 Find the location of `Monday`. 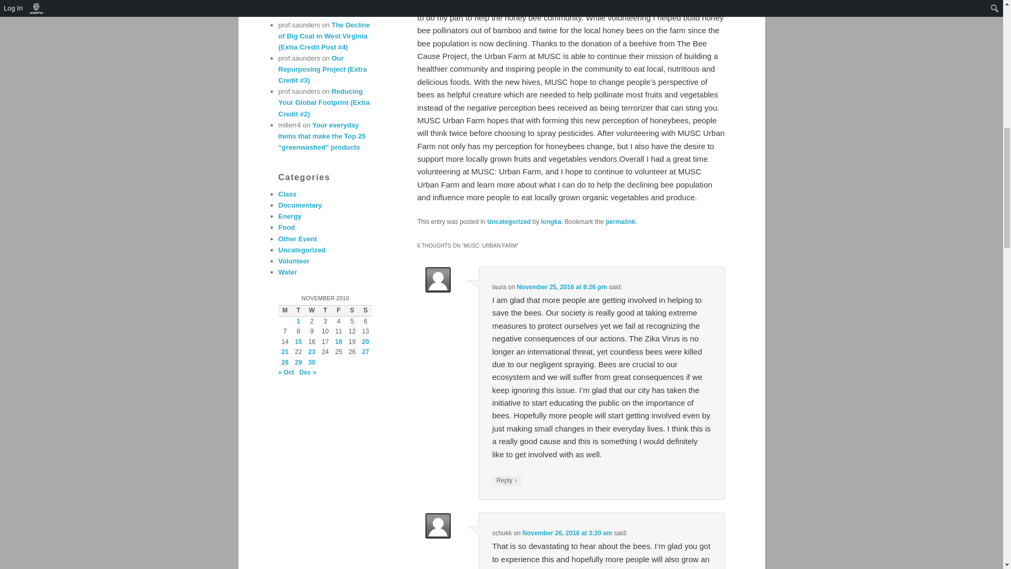

Monday is located at coordinates (285, 310).